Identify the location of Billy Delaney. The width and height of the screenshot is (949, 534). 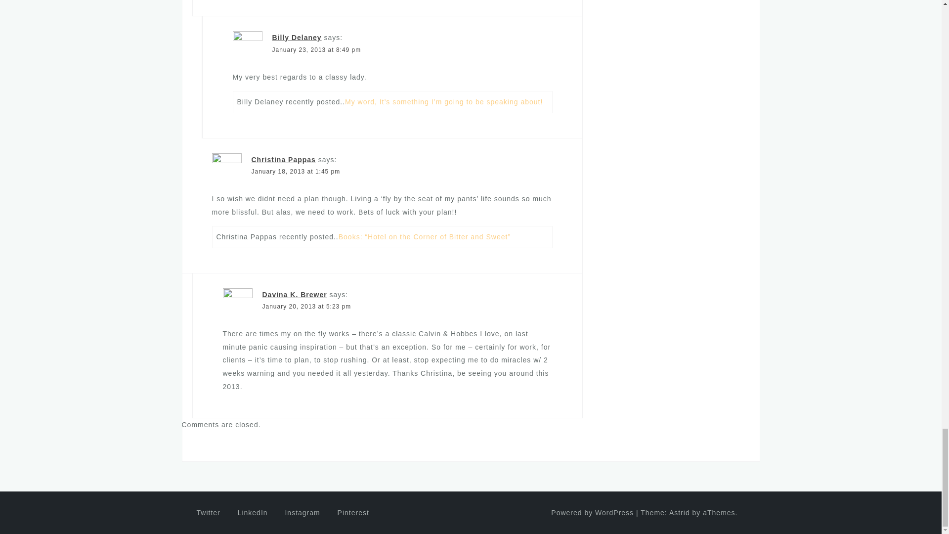
(297, 38).